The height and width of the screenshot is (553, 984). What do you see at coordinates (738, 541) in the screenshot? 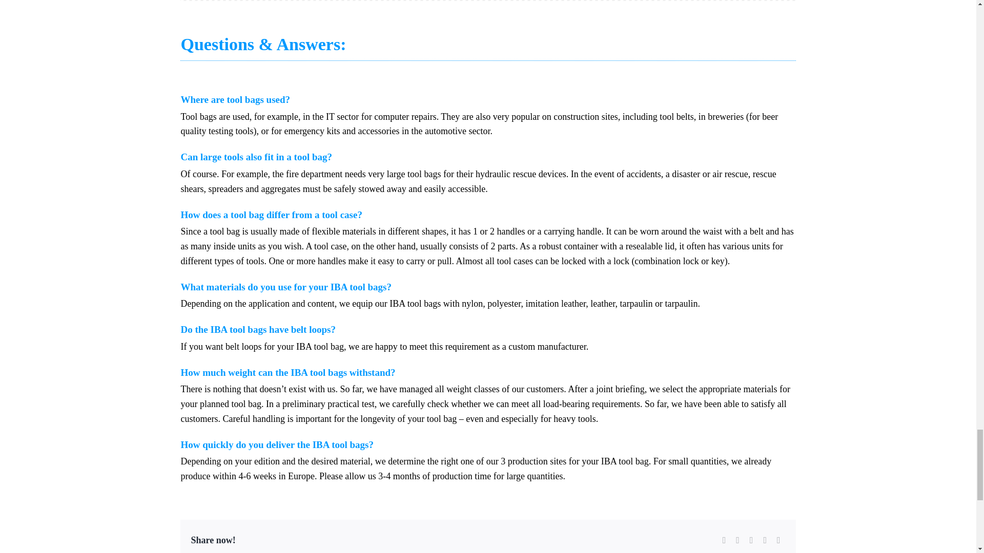
I see `LinkedIn` at bounding box center [738, 541].